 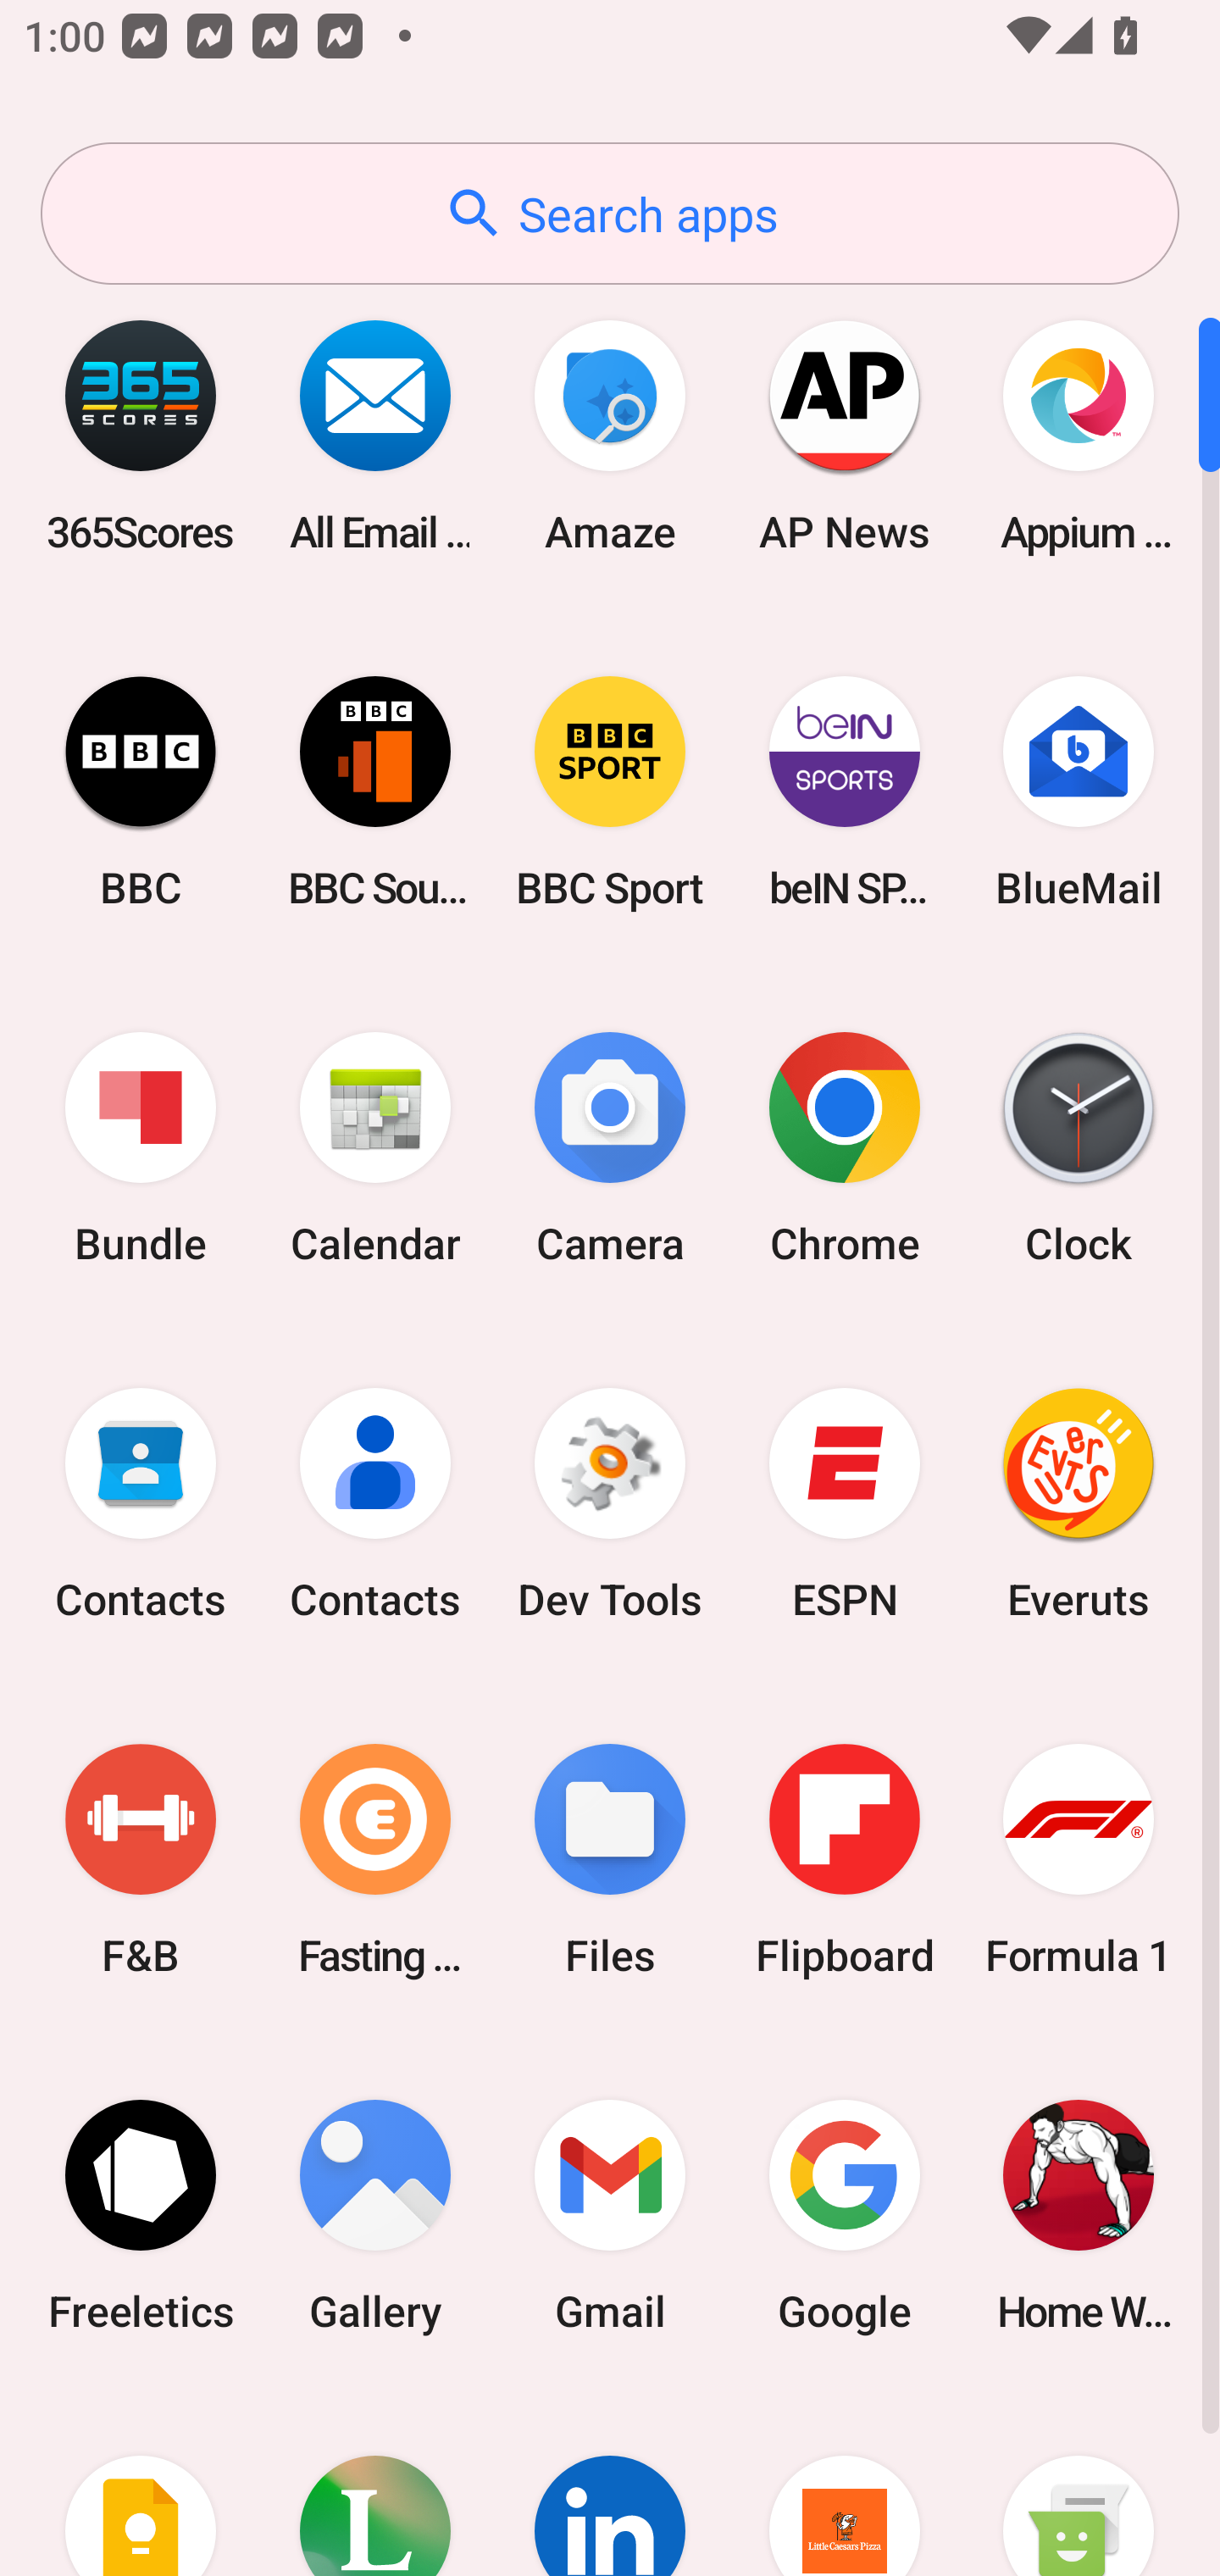 I want to click on Contacts, so click(x=141, y=1504).